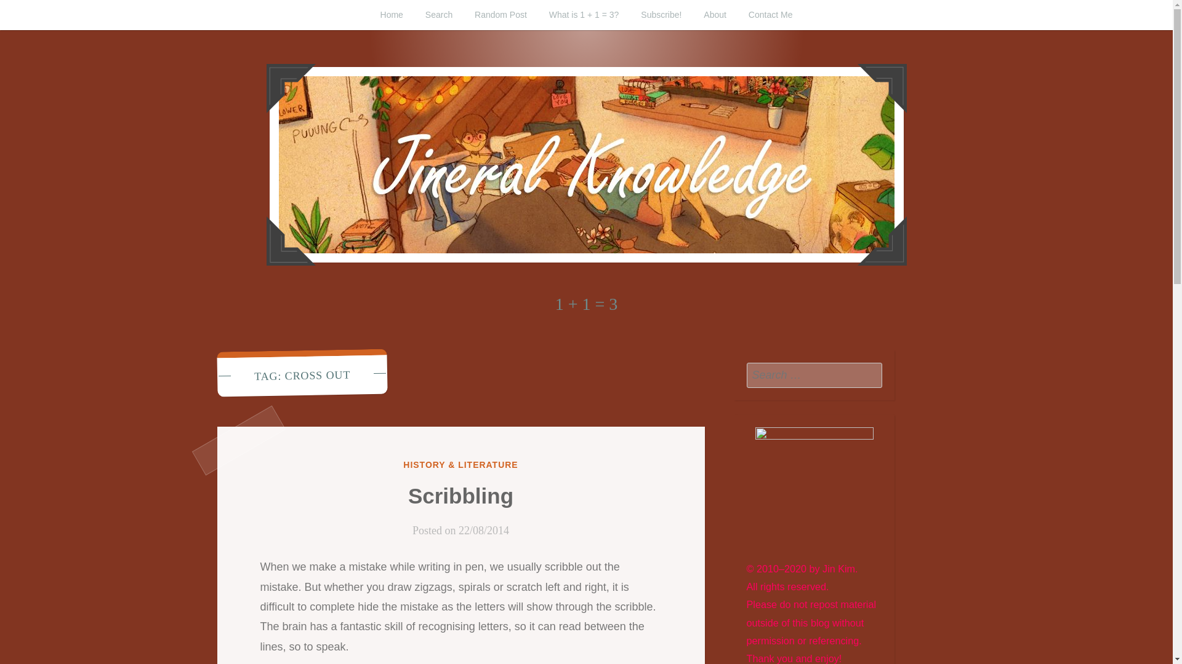 The height and width of the screenshot is (664, 1182). What do you see at coordinates (500, 15) in the screenshot?
I see `Random Post` at bounding box center [500, 15].